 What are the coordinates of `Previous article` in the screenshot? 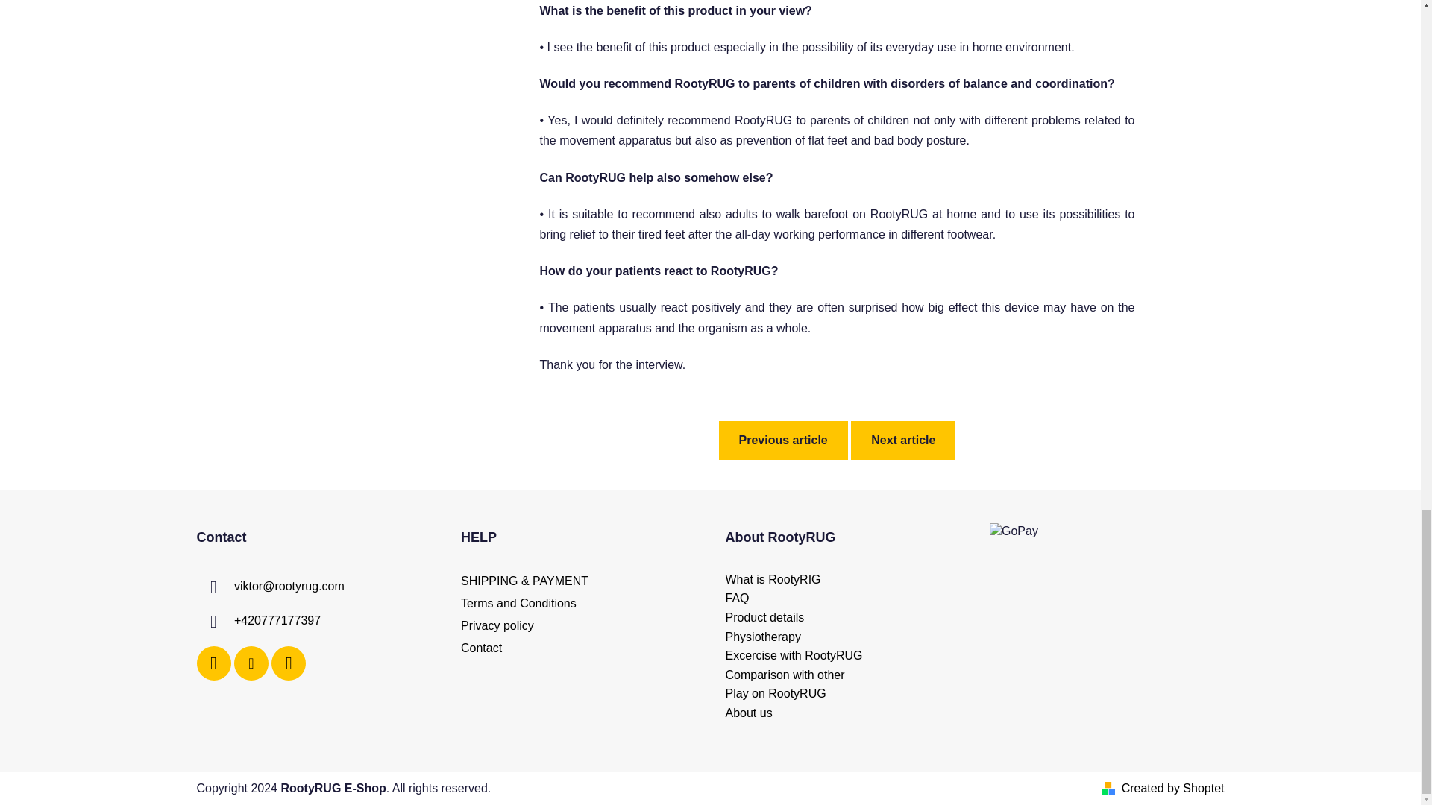 It's located at (783, 440).